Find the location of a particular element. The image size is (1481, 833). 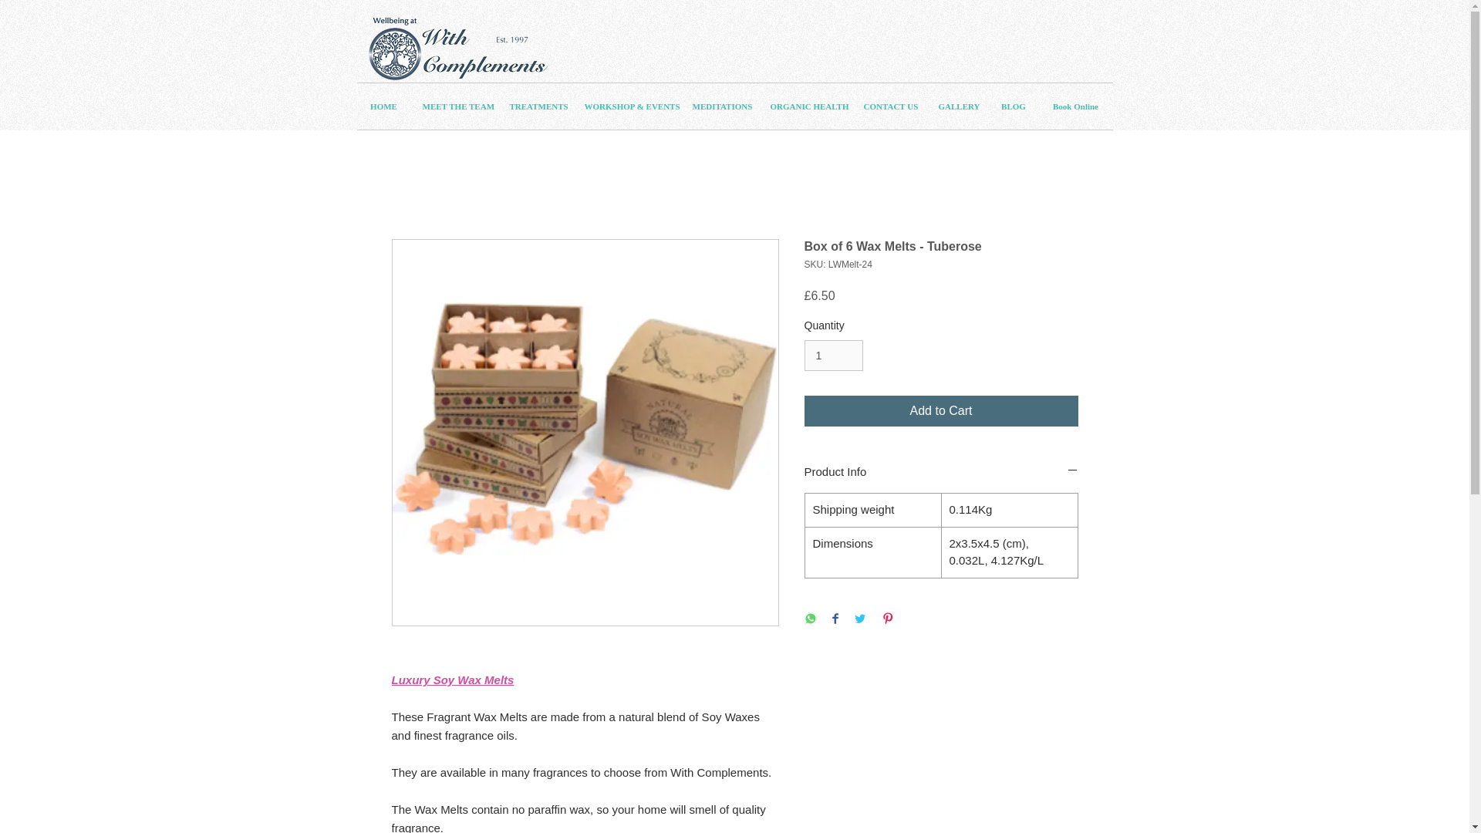

ORGANIC HEALTH is located at coordinates (805, 106).